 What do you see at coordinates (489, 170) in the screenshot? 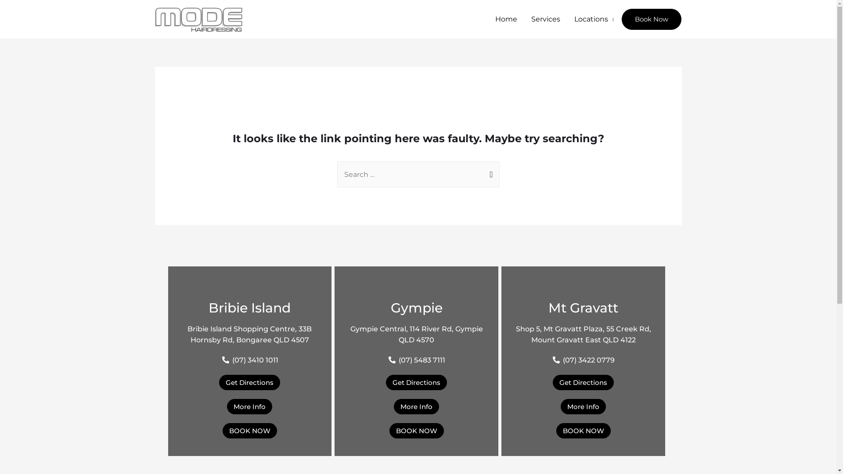
I see `Search` at bounding box center [489, 170].